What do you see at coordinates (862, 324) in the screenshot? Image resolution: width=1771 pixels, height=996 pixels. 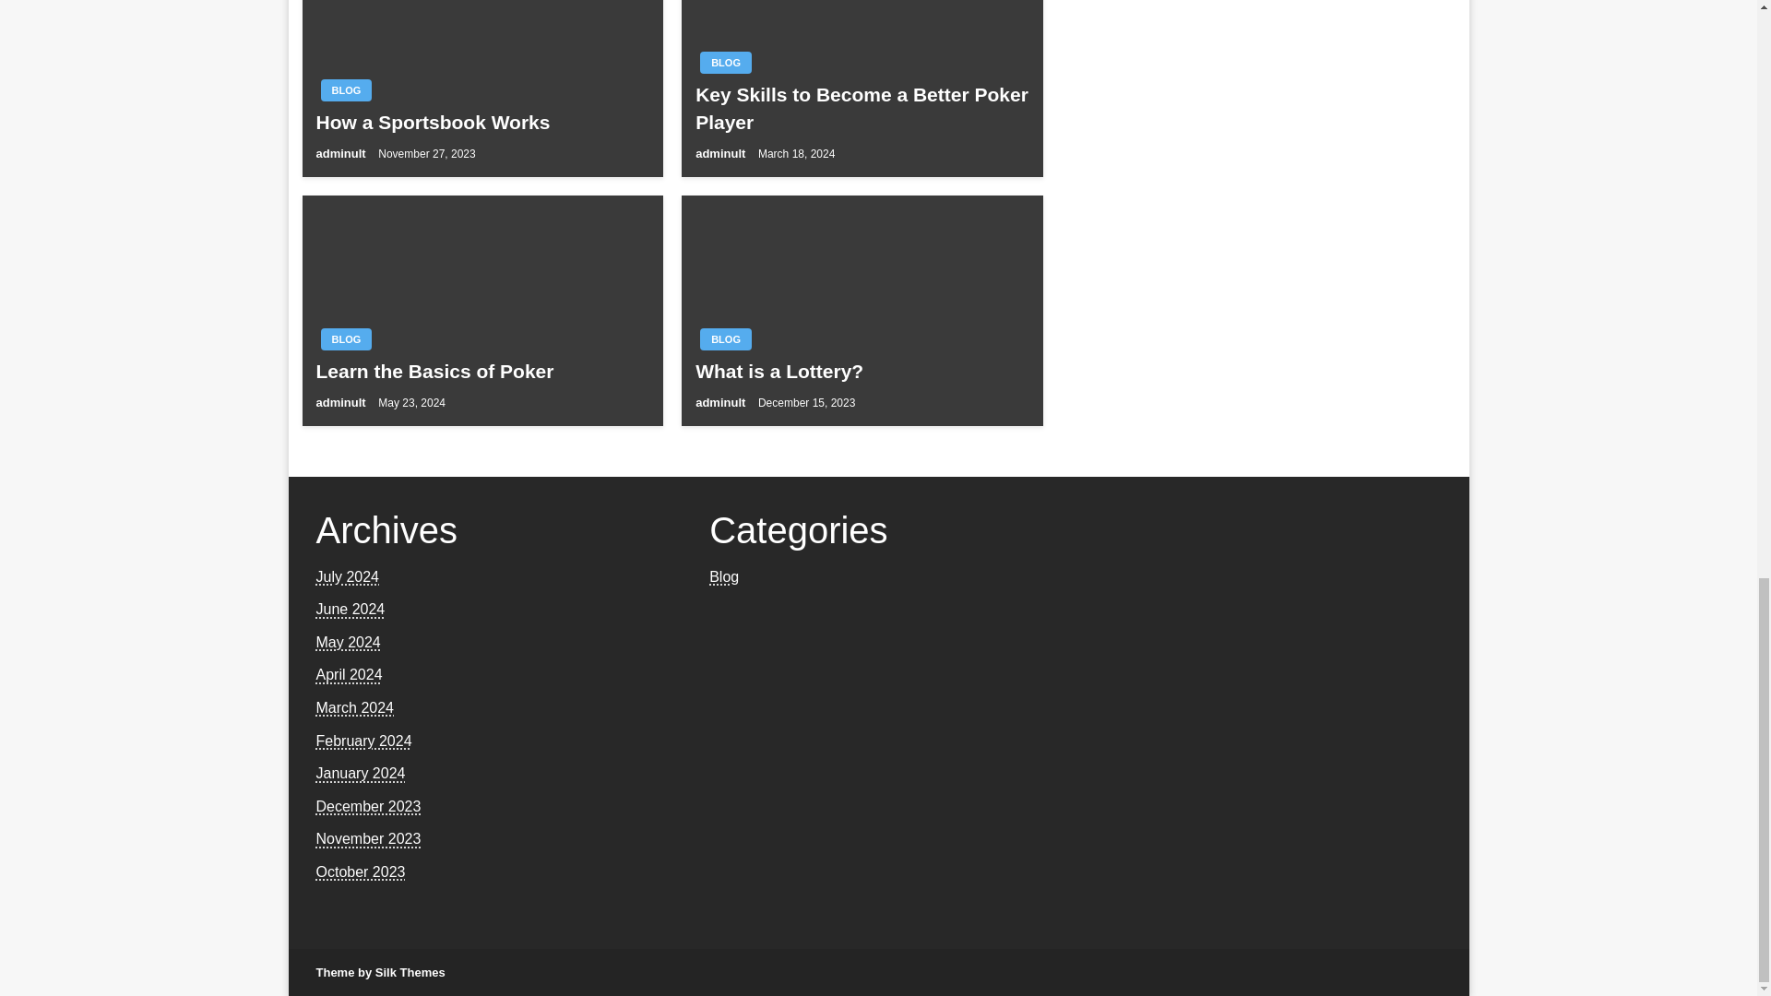 I see `How to Stay Within Your Limits When Gambling on Slots` at bounding box center [862, 324].